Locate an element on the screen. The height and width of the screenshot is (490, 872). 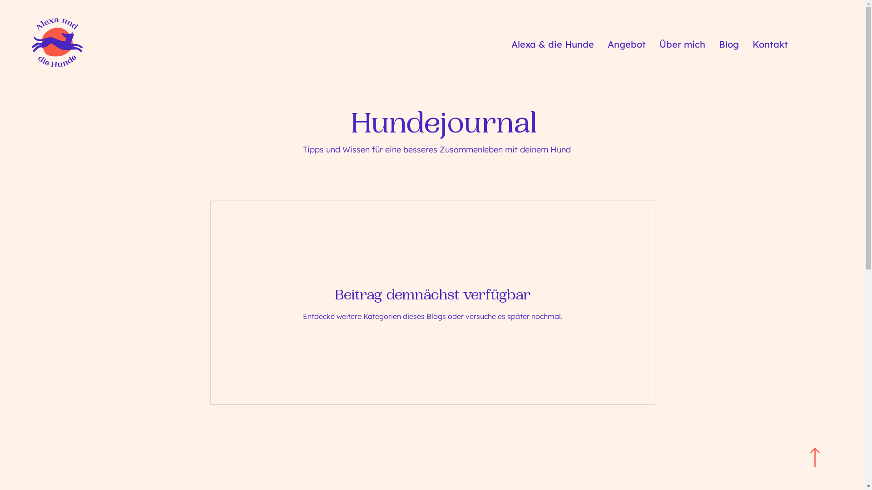
Angebot is located at coordinates (627, 44).